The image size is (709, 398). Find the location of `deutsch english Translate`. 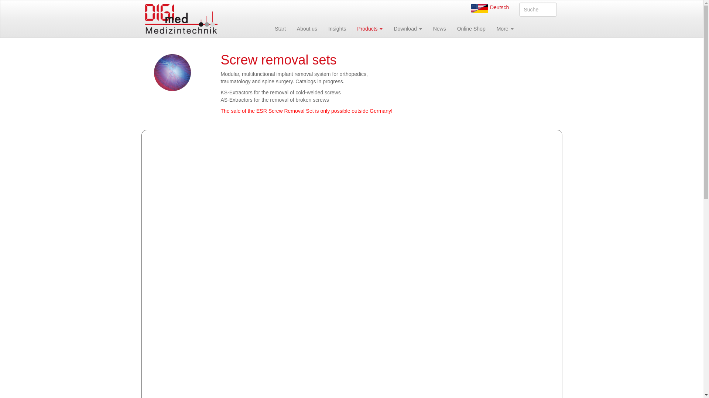

deutsch english Translate is located at coordinates (480, 8).